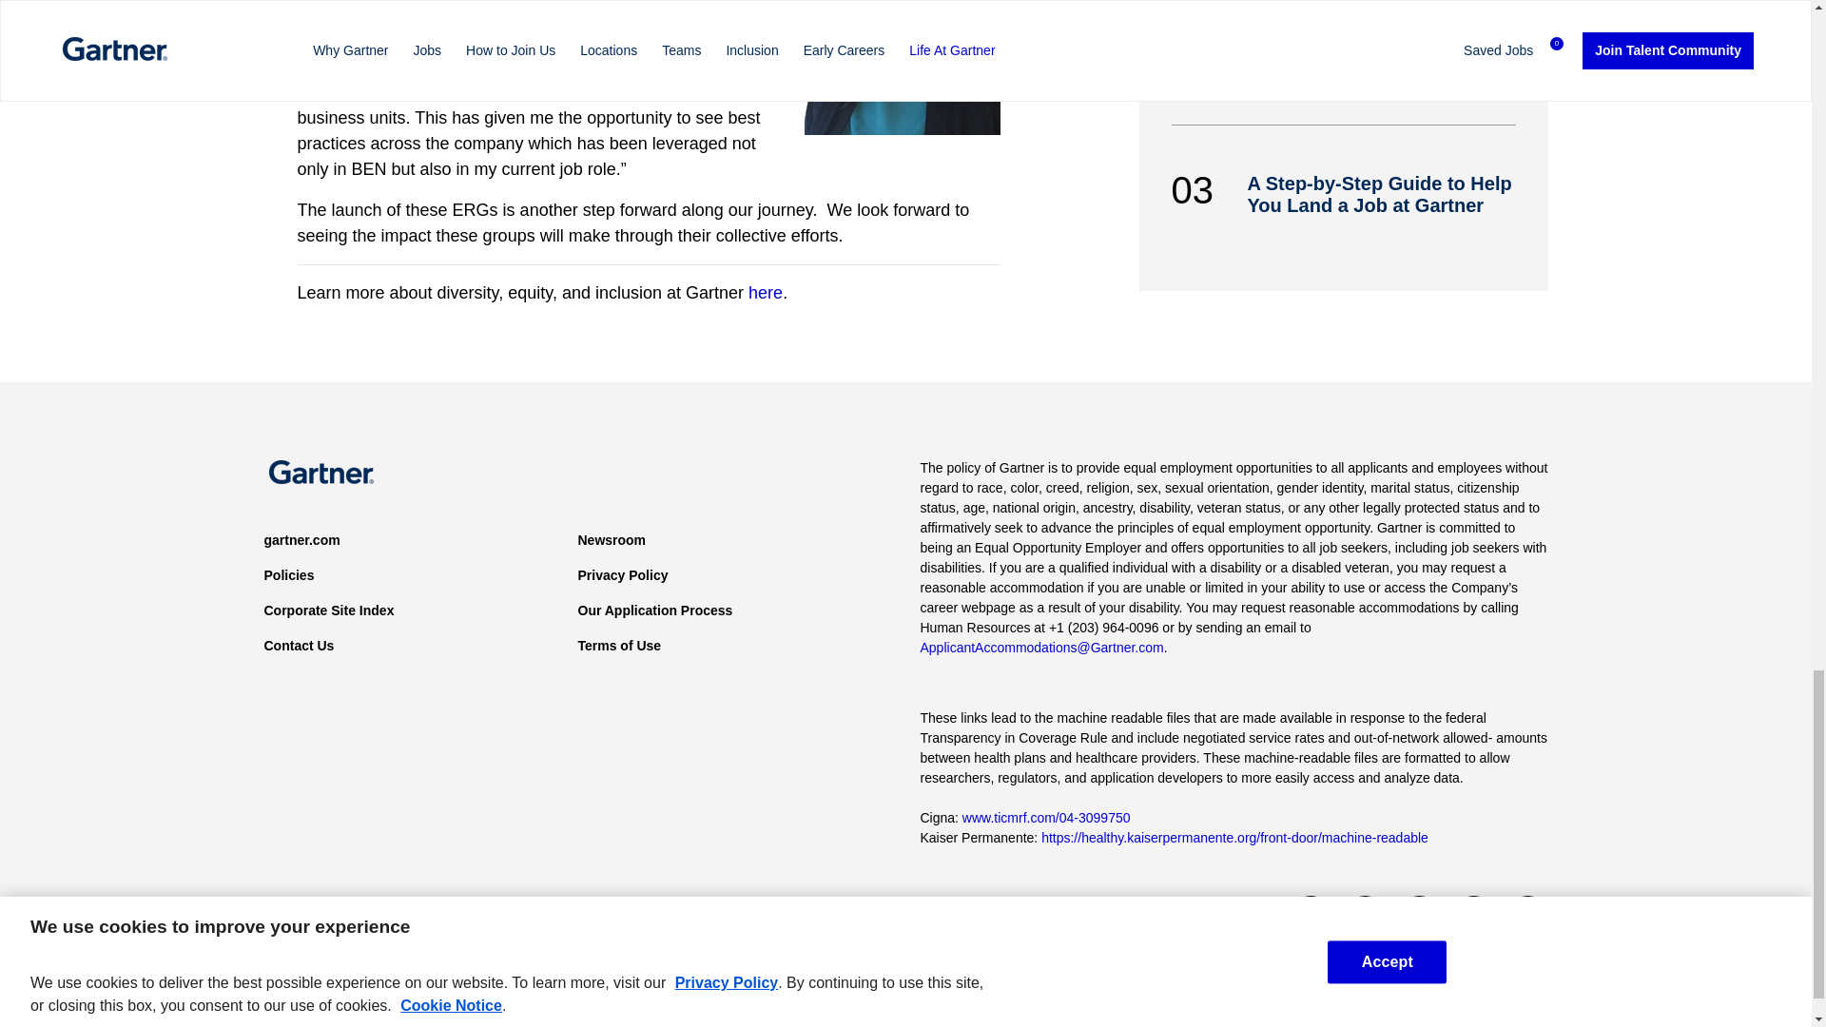 This screenshot has width=1826, height=1027. I want to click on YouTube, so click(1473, 915).